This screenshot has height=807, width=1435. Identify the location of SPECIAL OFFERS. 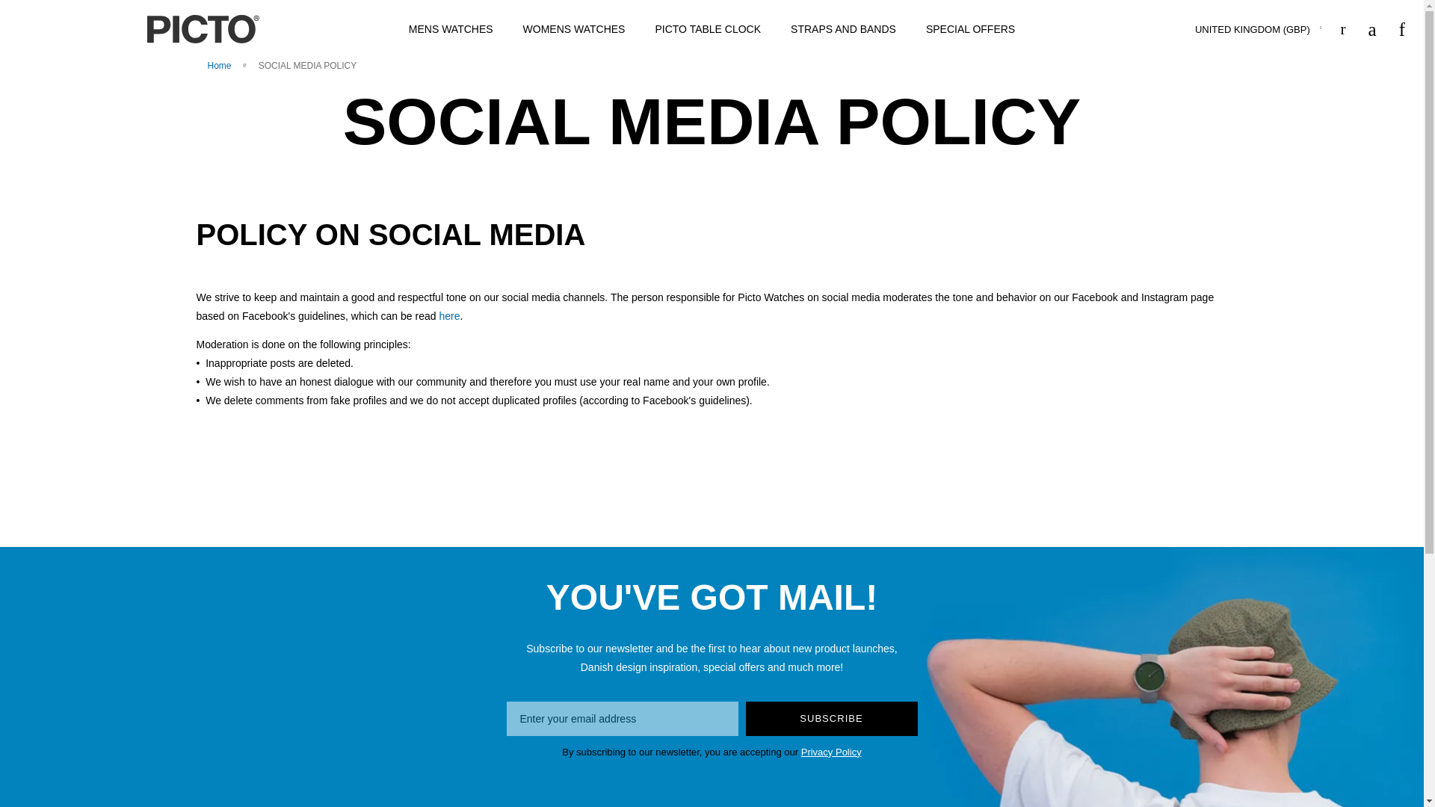
(970, 29).